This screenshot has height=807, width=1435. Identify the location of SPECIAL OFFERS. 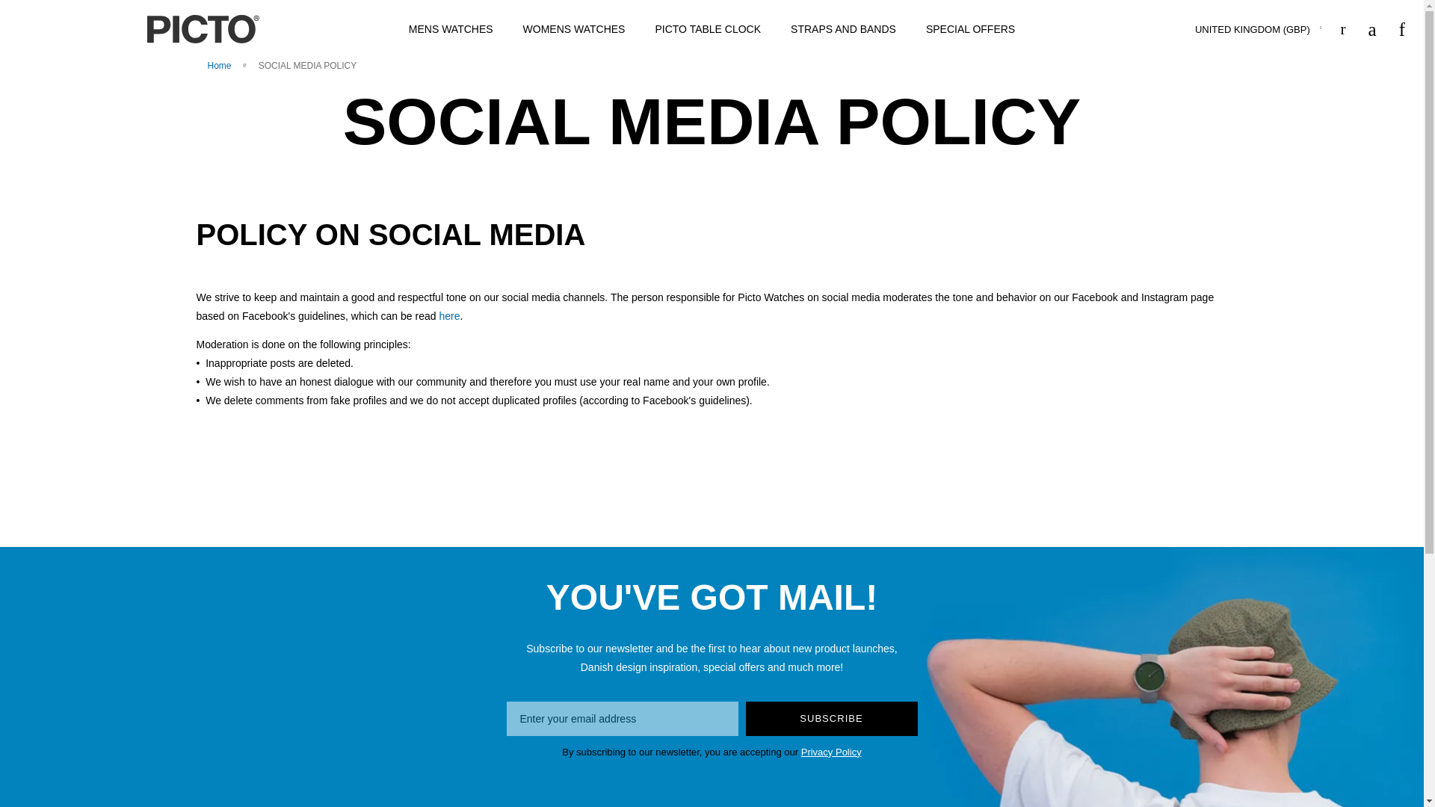
(970, 29).